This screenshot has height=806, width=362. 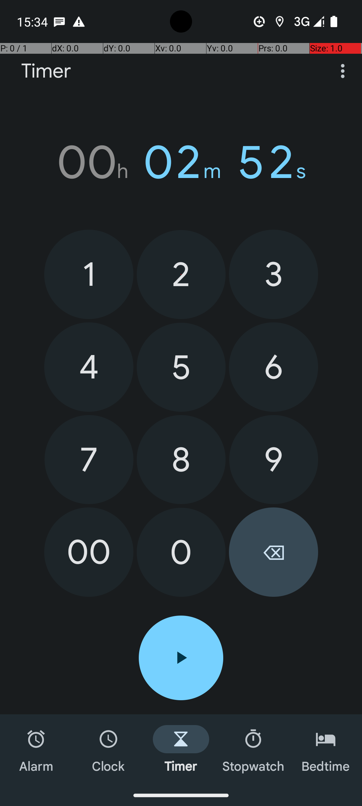 I want to click on Start, so click(x=181, y=658).